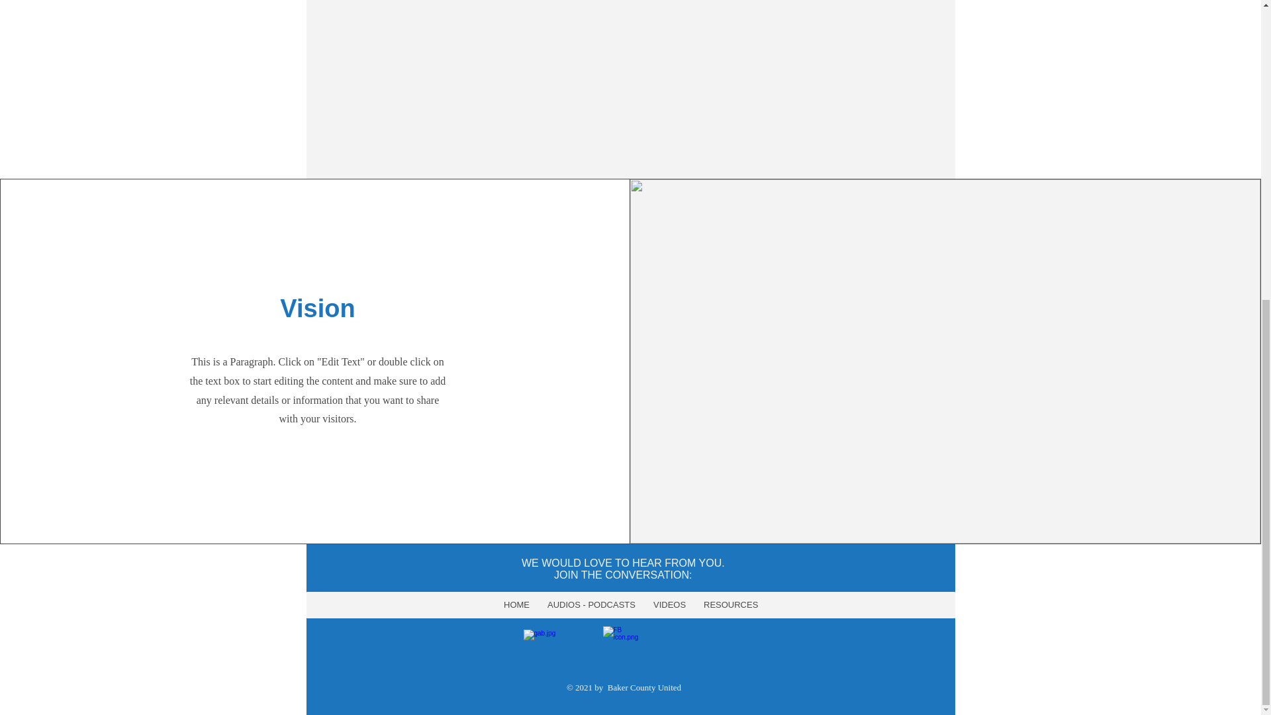 Image resolution: width=1271 pixels, height=715 pixels. Describe the element at coordinates (516, 605) in the screenshot. I see `HOME` at that location.